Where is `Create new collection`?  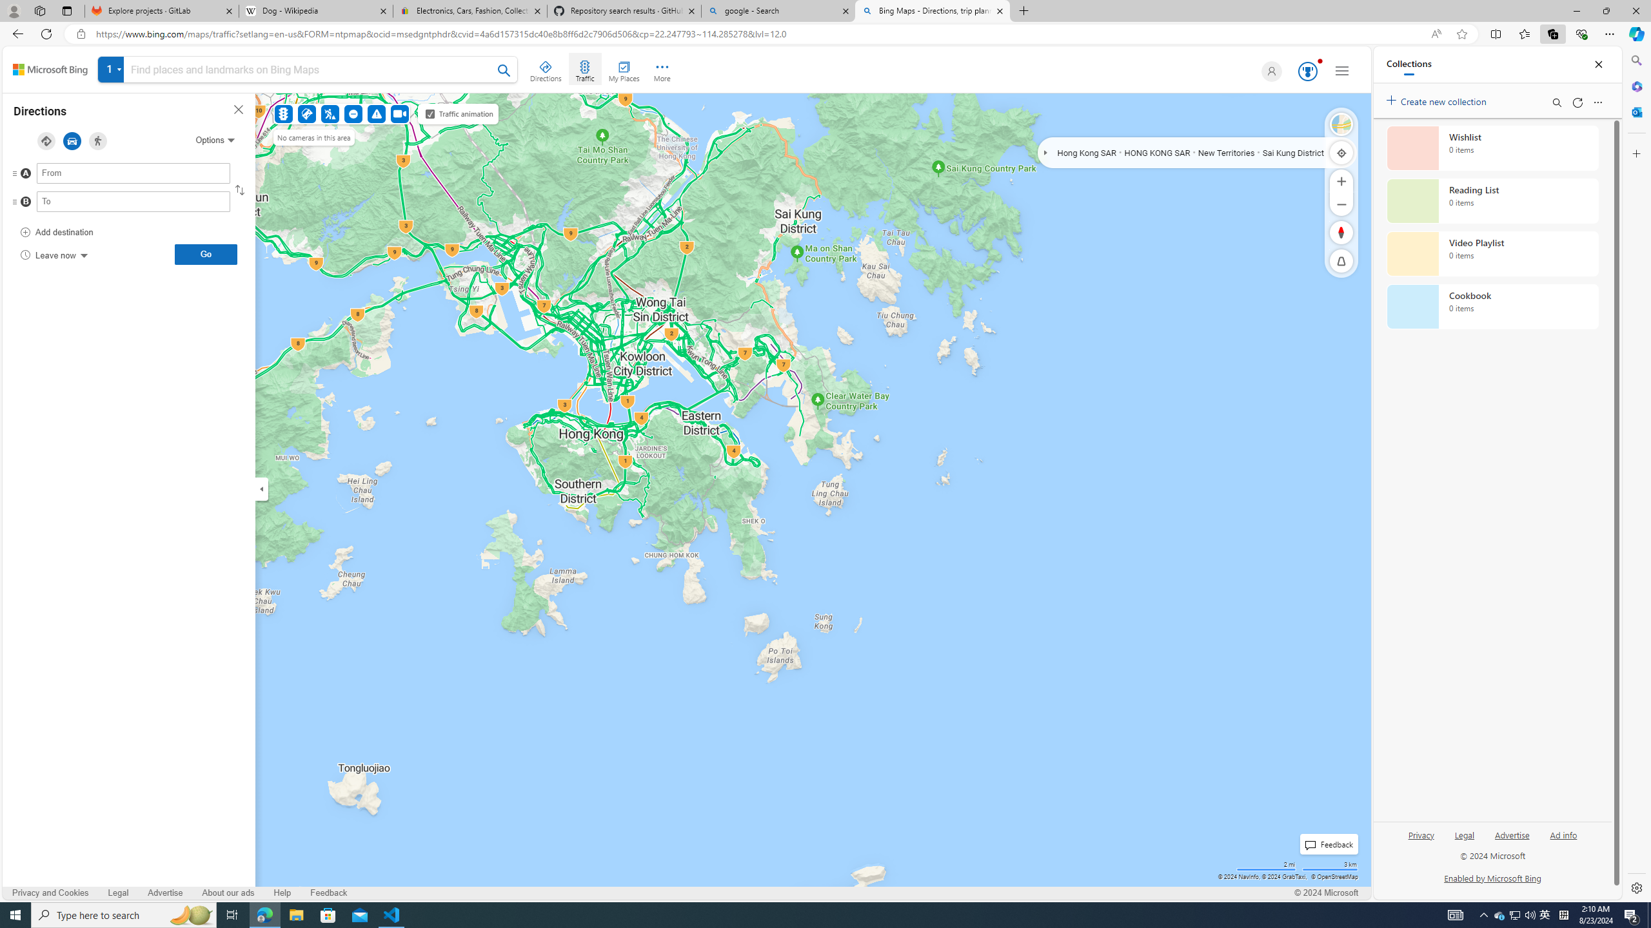
Create new collection is located at coordinates (1438, 99).